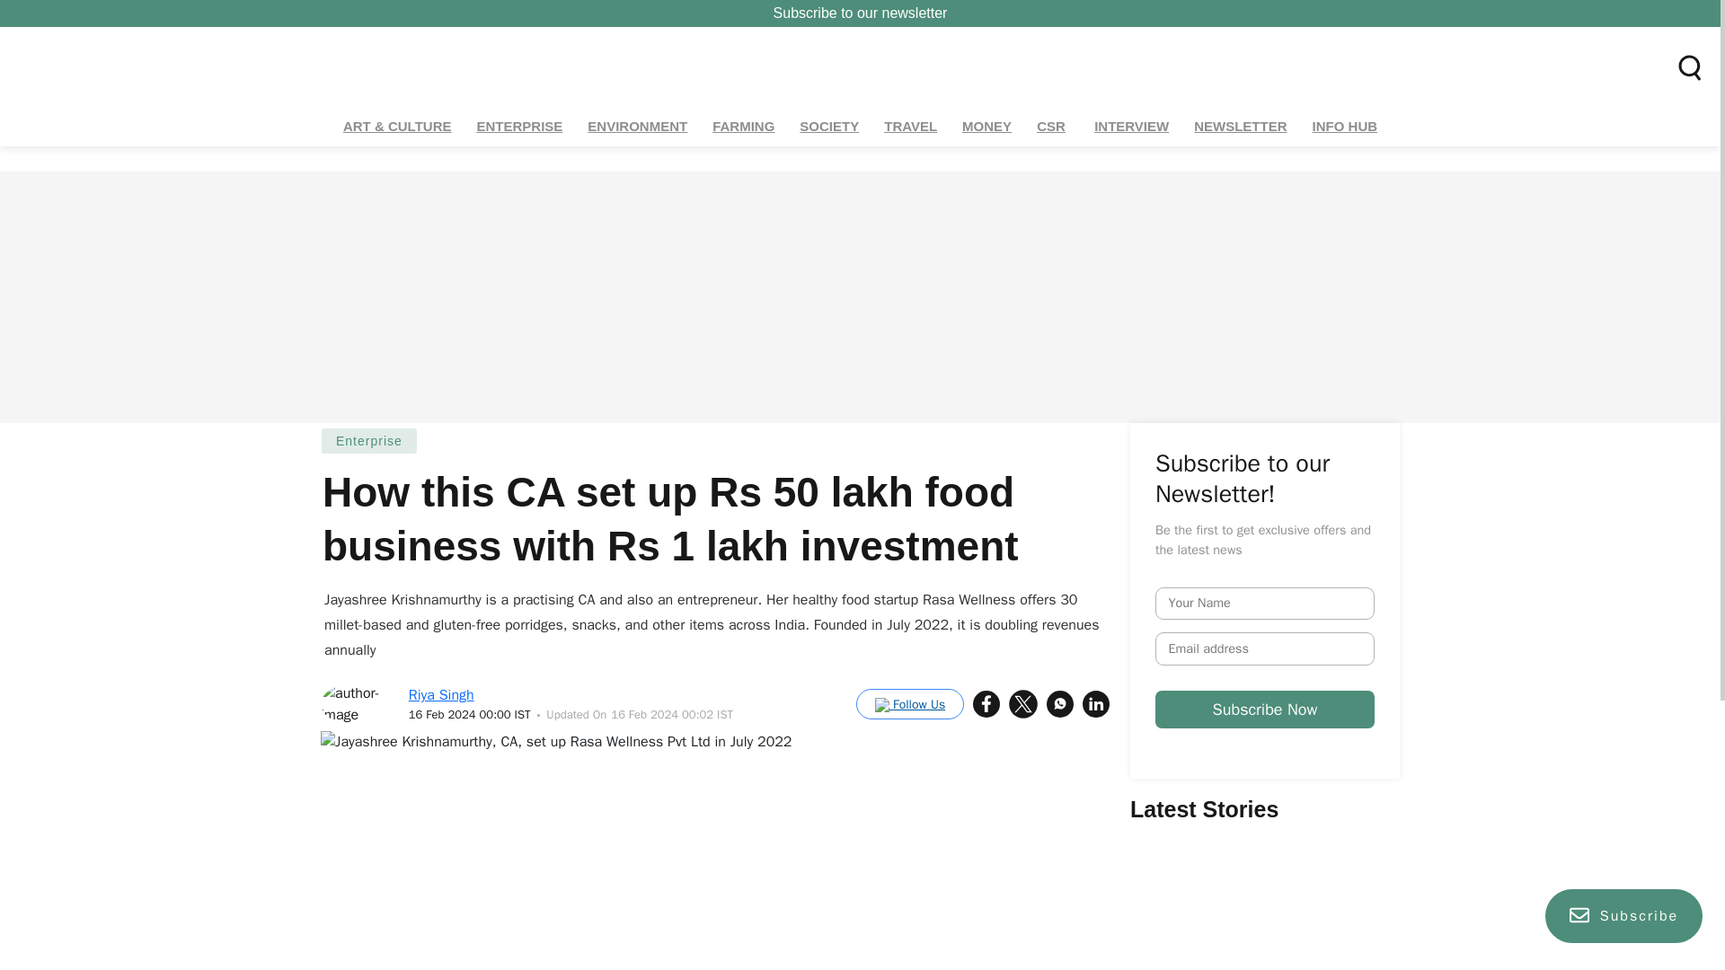 Image resolution: width=1725 pixels, height=970 pixels. I want to click on FARMING, so click(743, 127).